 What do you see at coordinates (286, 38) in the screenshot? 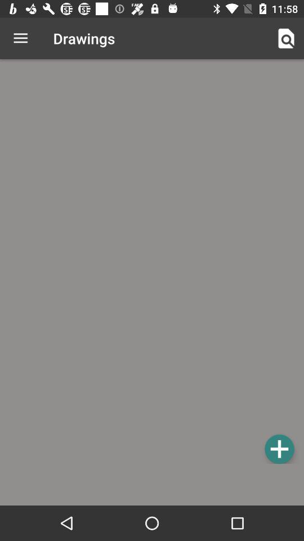
I see `turn off item to the right of the drawings icon` at bounding box center [286, 38].